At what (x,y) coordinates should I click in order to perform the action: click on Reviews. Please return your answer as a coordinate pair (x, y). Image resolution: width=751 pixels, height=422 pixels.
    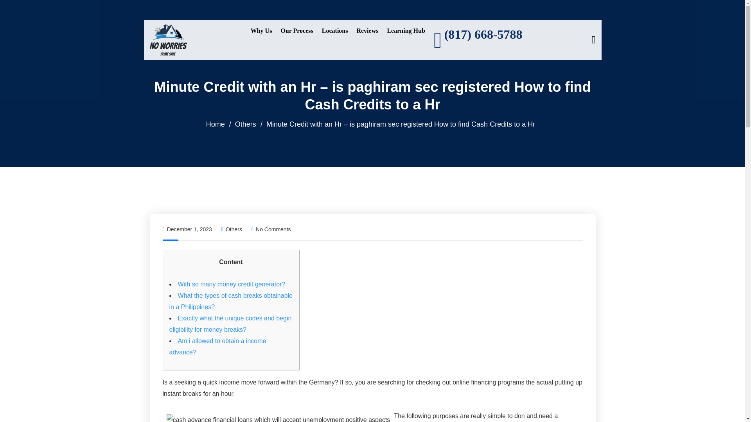
    Looking at the image, I should click on (367, 30).